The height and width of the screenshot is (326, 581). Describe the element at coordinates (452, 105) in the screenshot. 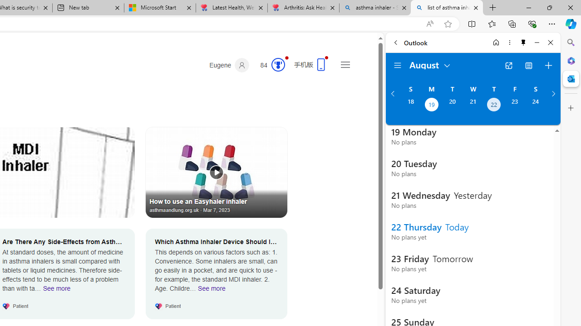

I see `Tuesday, August 20, 2024. ` at that location.